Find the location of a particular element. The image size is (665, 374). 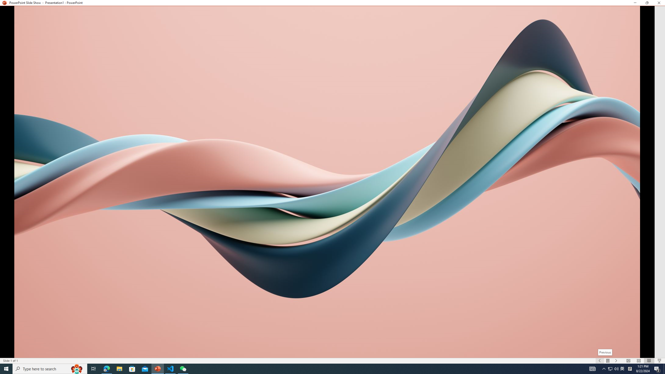

Menu On is located at coordinates (608, 361).